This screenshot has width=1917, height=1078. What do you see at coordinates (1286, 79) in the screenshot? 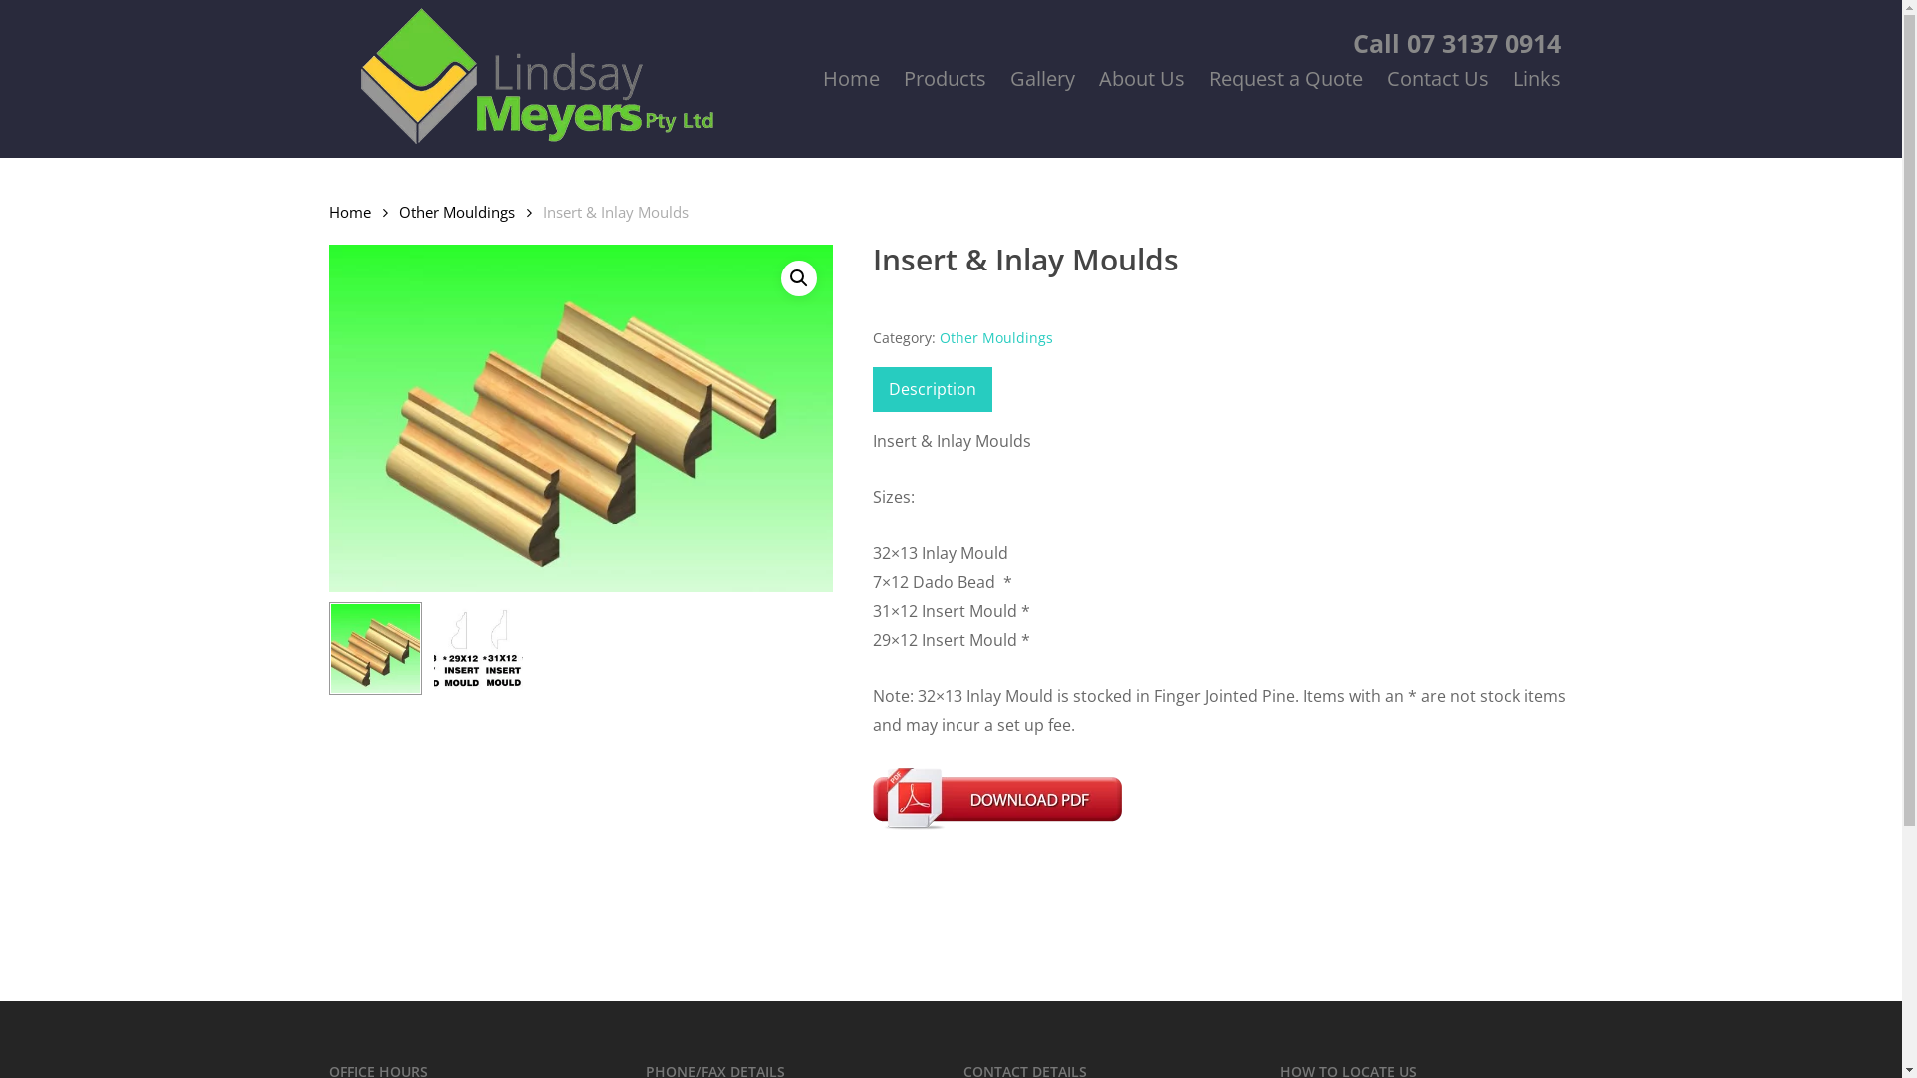
I see `Request a Quote` at bounding box center [1286, 79].